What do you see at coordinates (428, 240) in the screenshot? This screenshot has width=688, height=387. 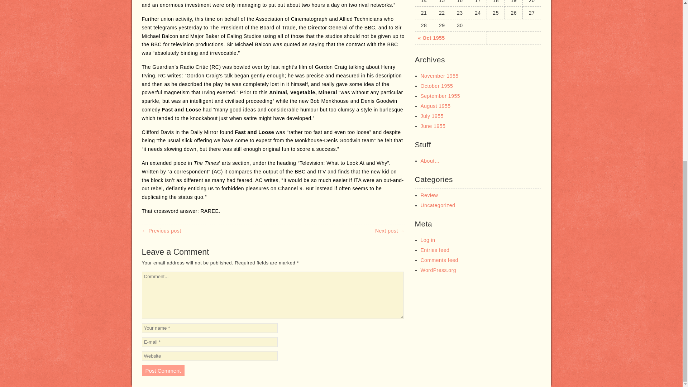 I see `Log in` at bounding box center [428, 240].